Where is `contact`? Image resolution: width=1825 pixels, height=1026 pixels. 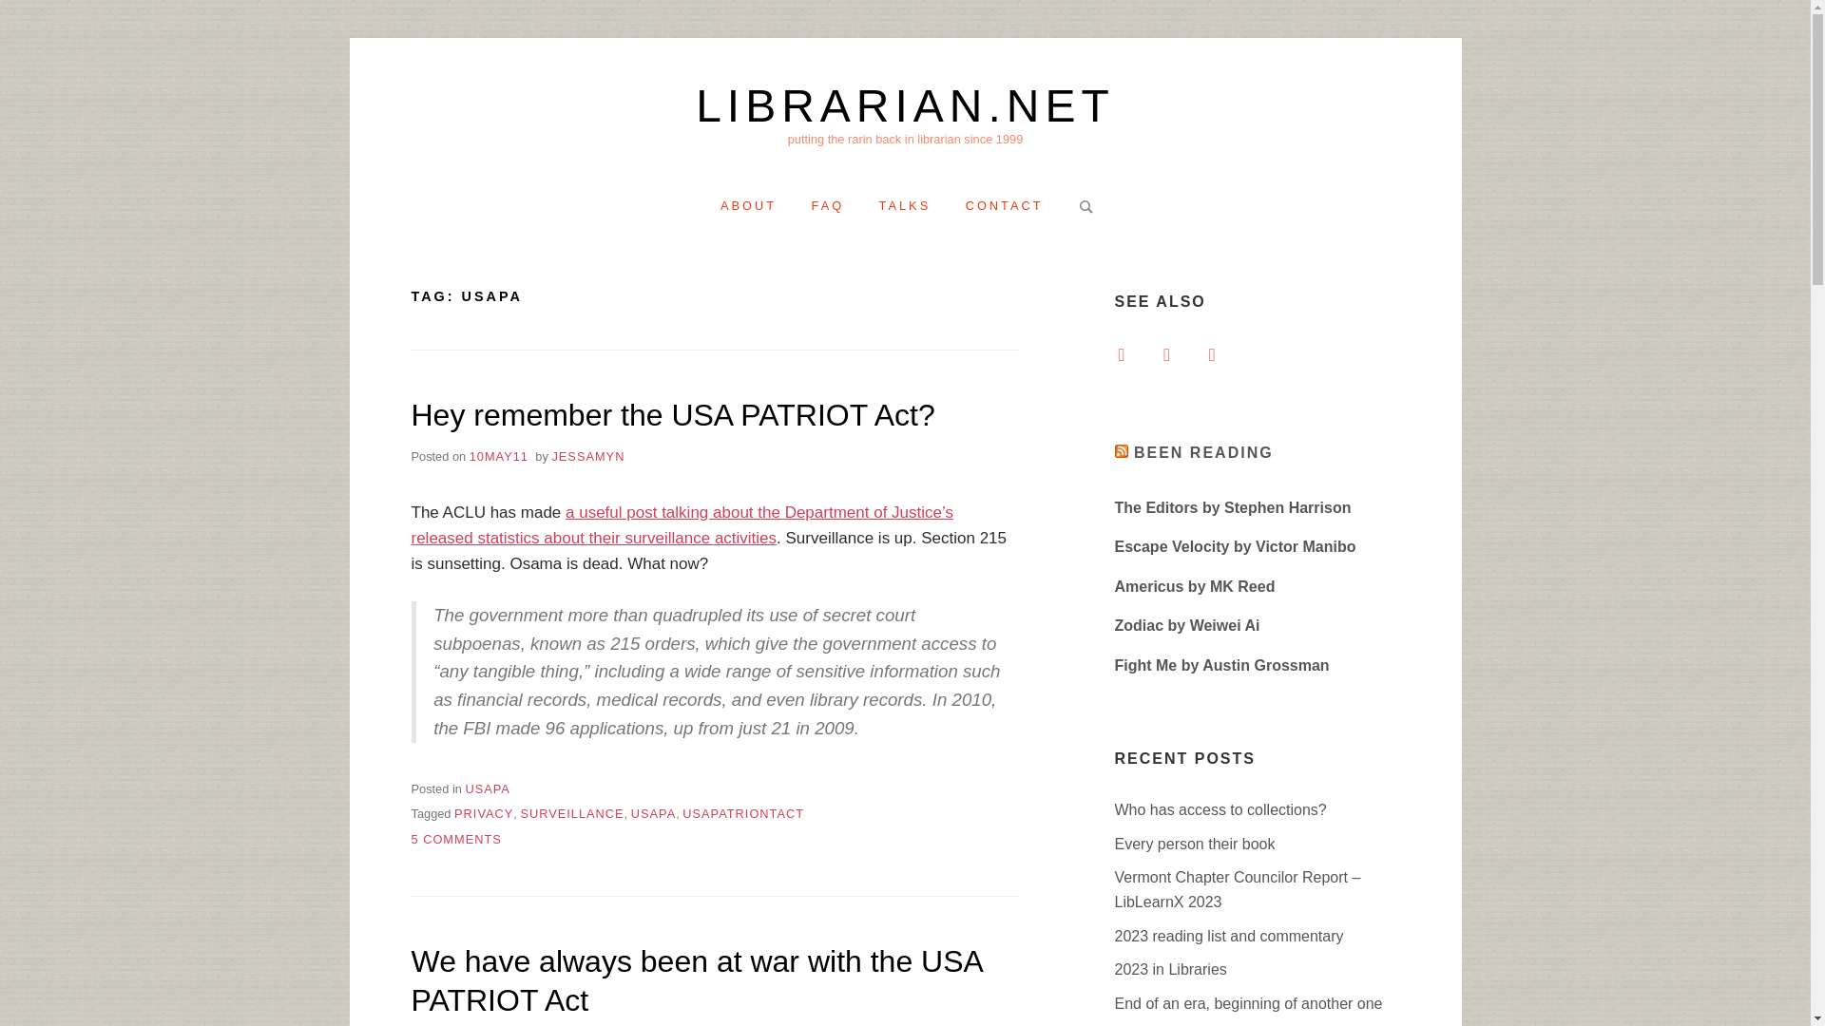
contact is located at coordinates (743, 813).